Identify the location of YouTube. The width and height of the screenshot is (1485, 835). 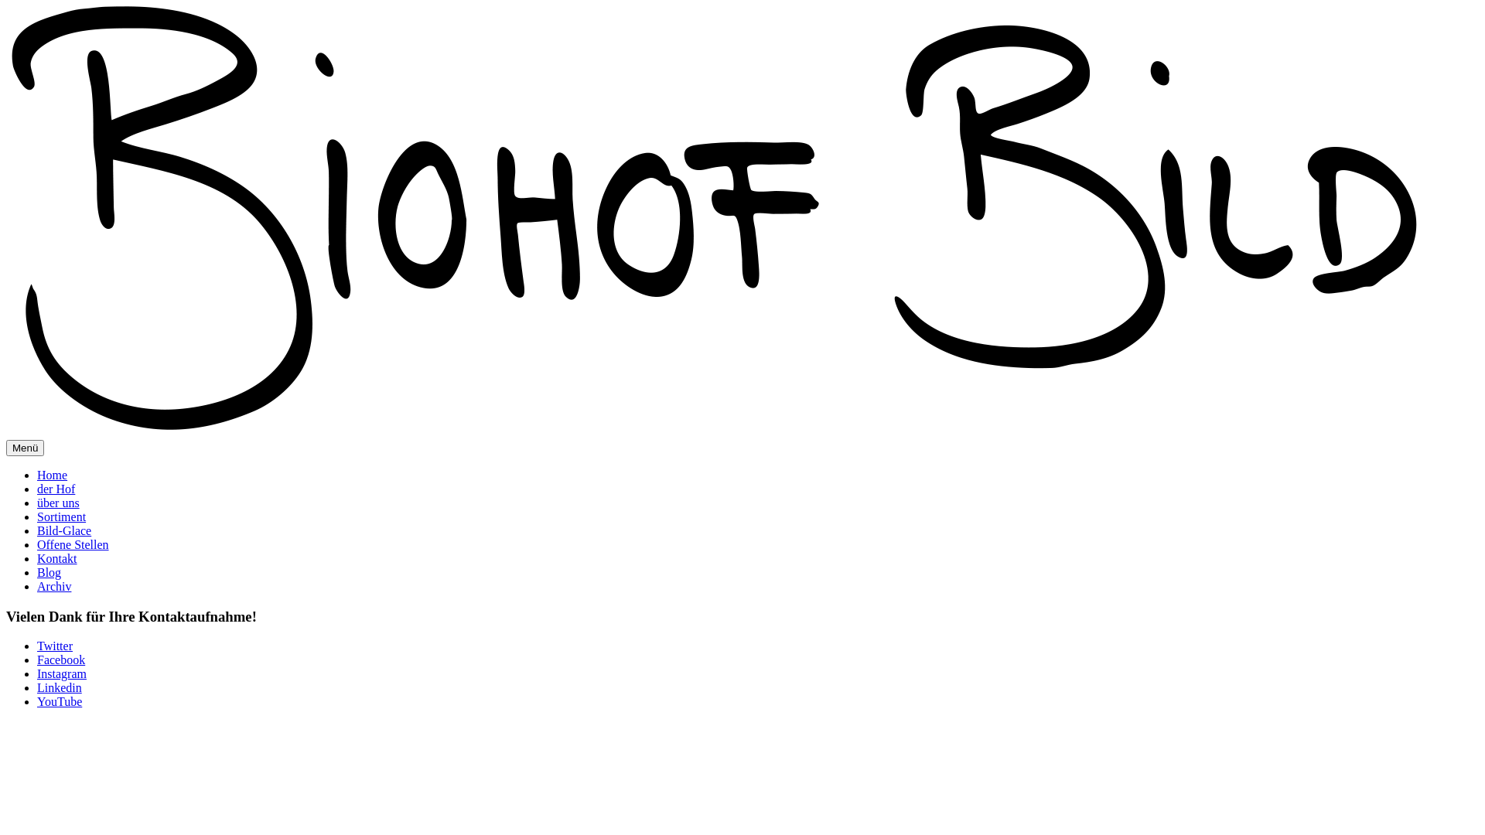
(60, 702).